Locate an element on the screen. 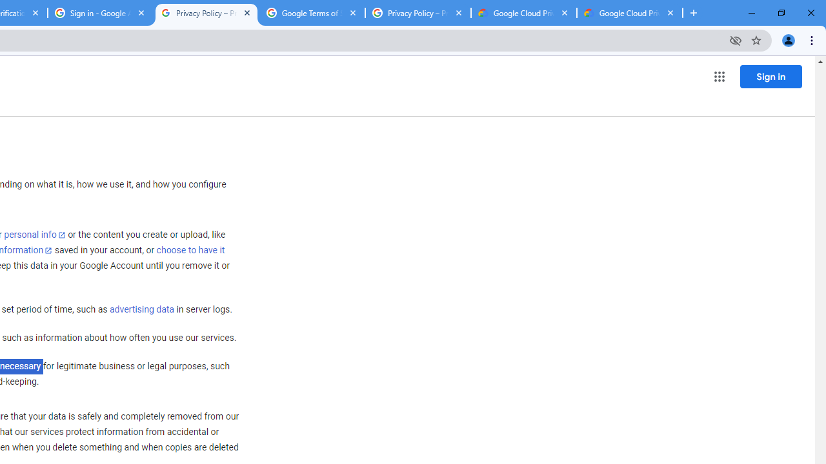 This screenshot has width=826, height=464. advertising data is located at coordinates (141, 310).